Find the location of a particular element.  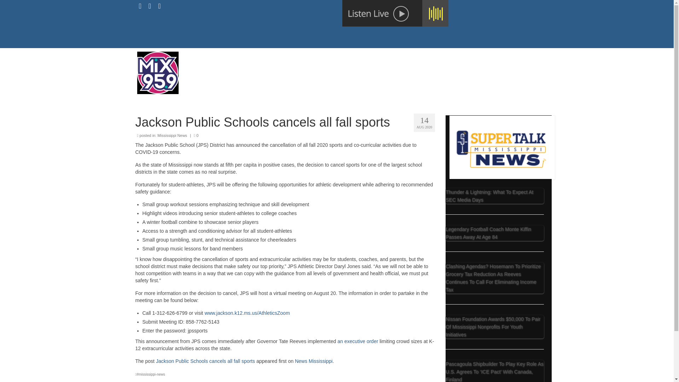

Legendary Football Coach Monte Kiffin Passes Away At Age 84 is located at coordinates (488, 233).